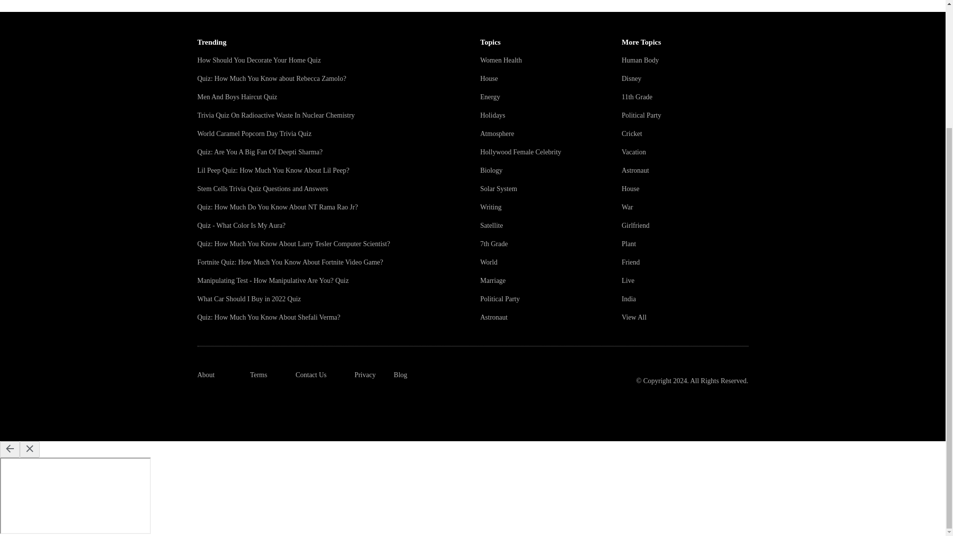 The width and height of the screenshot is (953, 536). What do you see at coordinates (276, 115) in the screenshot?
I see `Trivia Quiz On Radioactive Waste In Nuclear Chemistry` at bounding box center [276, 115].